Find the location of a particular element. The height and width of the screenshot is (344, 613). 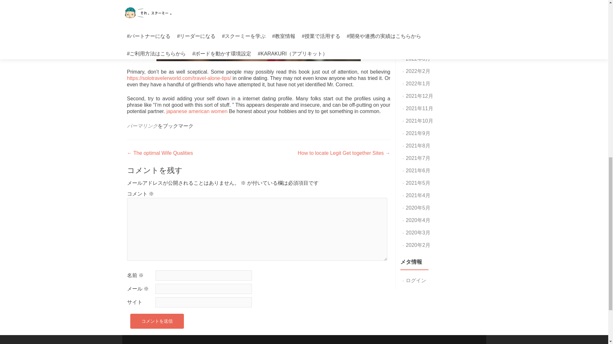

japanese american women is located at coordinates (197, 111).